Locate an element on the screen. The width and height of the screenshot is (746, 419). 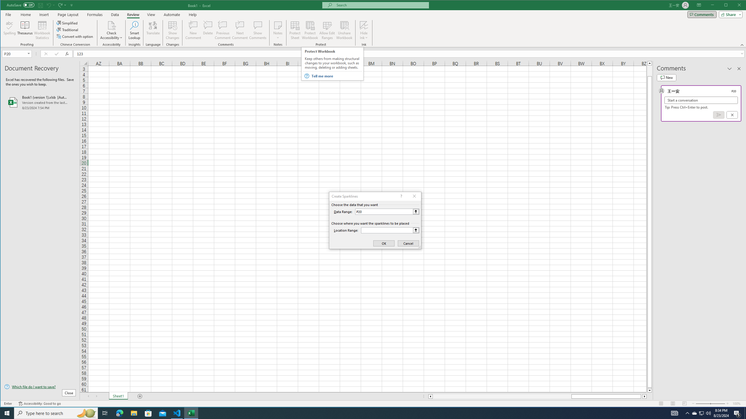
Traditional is located at coordinates (68, 30).